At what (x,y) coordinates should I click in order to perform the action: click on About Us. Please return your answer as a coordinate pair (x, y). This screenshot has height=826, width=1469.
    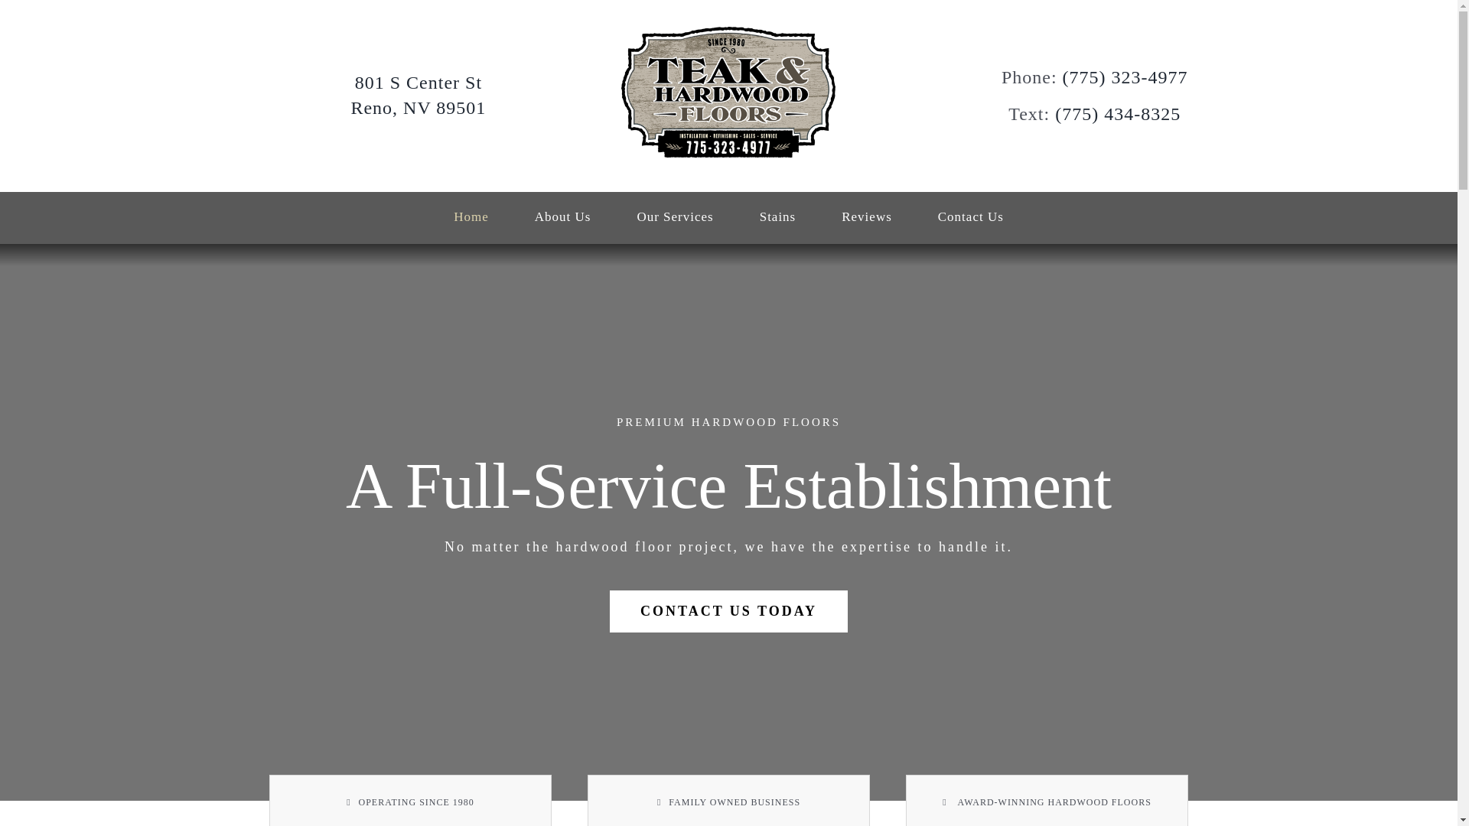
    Looking at the image, I should click on (418, 96).